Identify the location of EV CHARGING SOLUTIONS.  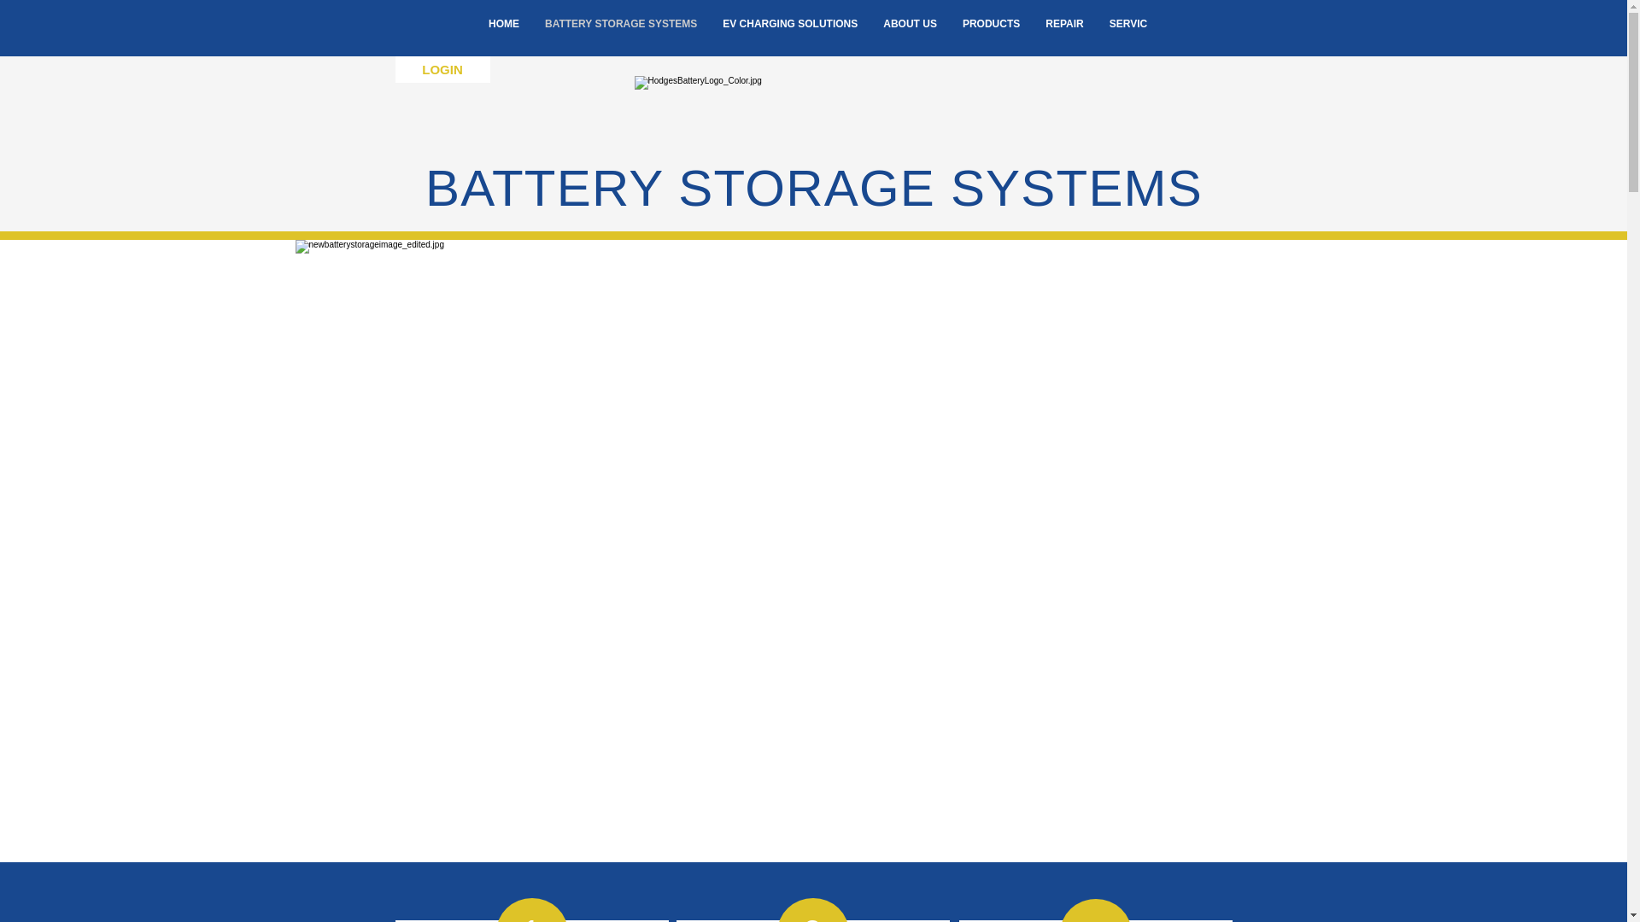
(790, 34).